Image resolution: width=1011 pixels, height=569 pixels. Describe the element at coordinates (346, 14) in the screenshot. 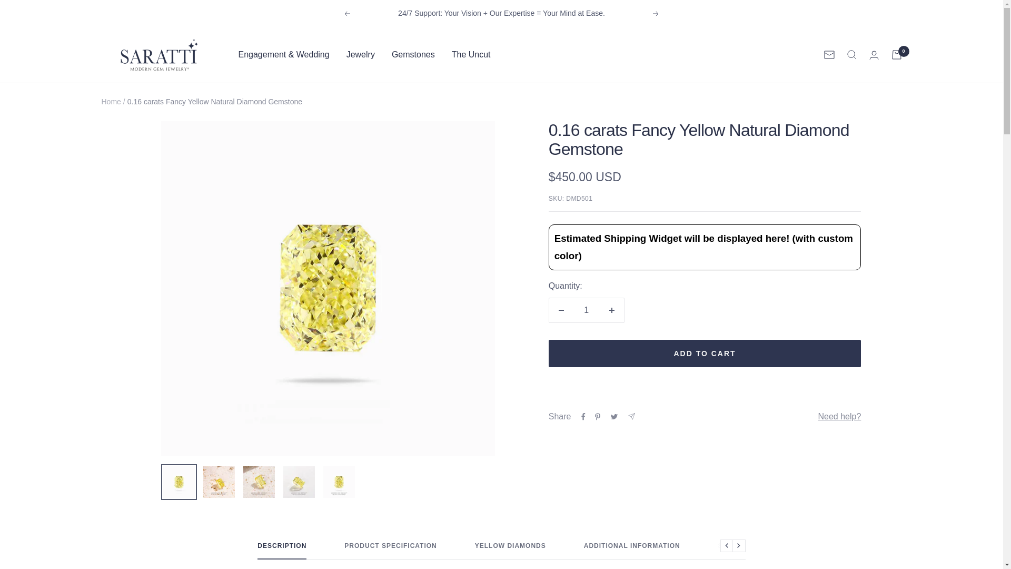

I see `Previous` at that location.